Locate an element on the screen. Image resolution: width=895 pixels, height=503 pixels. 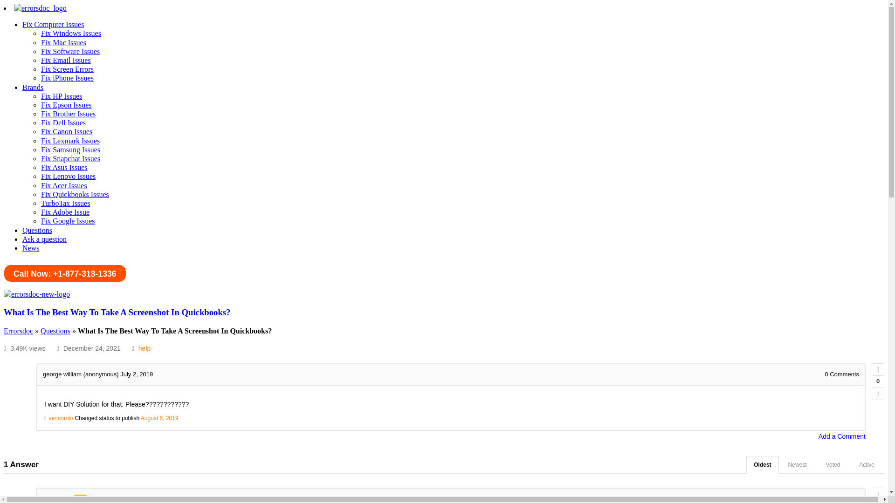
TurboTax Issues is located at coordinates (65, 203).